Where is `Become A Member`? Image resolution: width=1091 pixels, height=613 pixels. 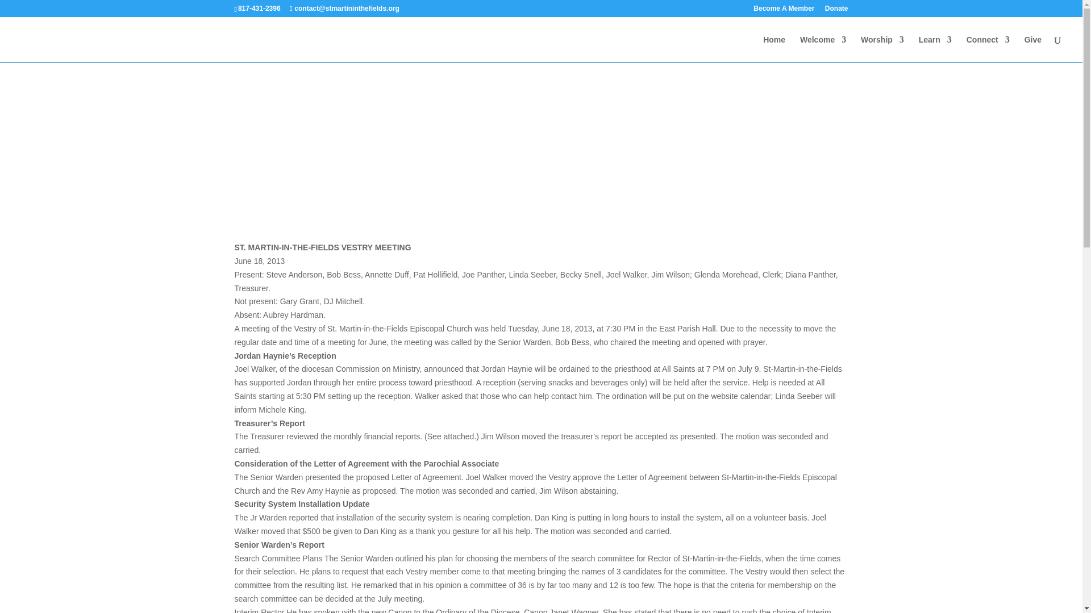
Become A Member is located at coordinates (784, 11).